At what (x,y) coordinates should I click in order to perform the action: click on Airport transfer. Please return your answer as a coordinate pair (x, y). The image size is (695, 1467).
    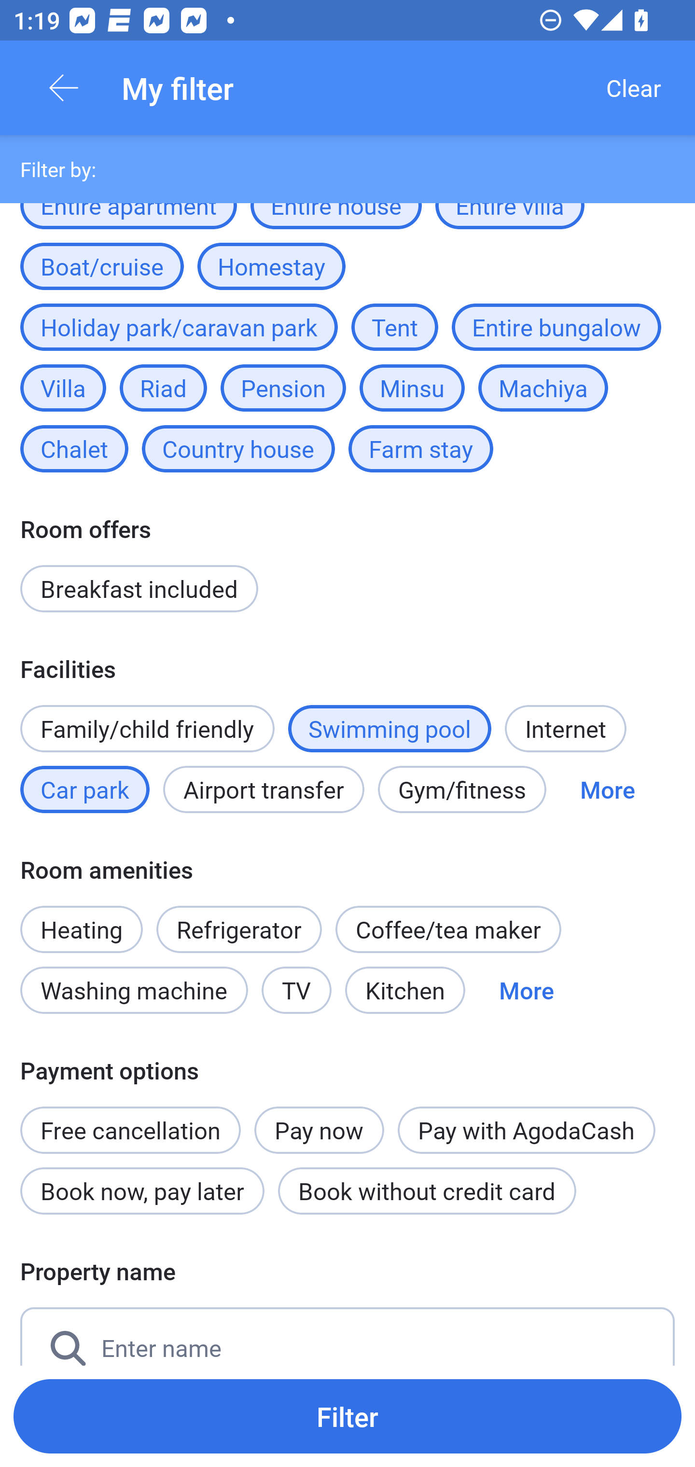
    Looking at the image, I should click on (264, 789).